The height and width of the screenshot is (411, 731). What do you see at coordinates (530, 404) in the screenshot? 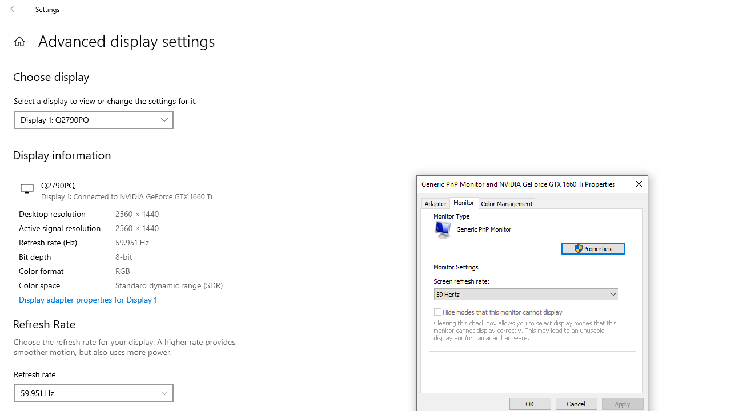
I see `OK` at bounding box center [530, 404].